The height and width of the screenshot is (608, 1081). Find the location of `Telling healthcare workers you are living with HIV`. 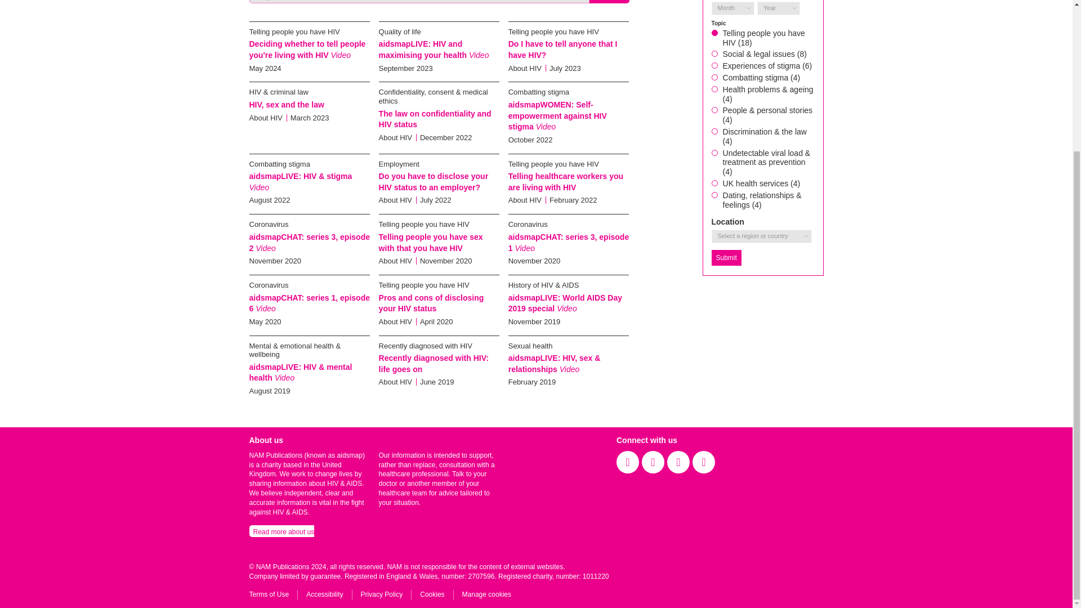

Telling healthcare workers you are living with HIV is located at coordinates (565, 181).